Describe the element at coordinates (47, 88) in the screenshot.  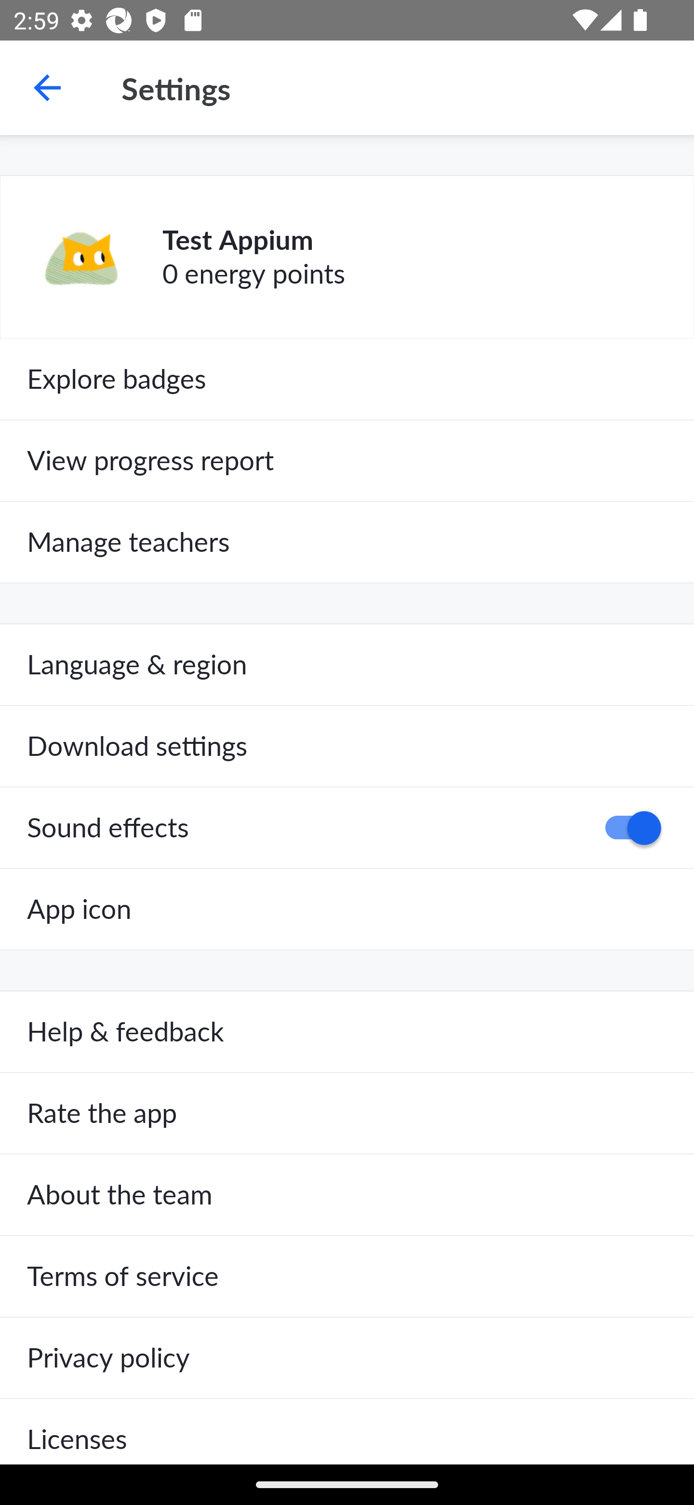
I see `Navigate up` at that location.